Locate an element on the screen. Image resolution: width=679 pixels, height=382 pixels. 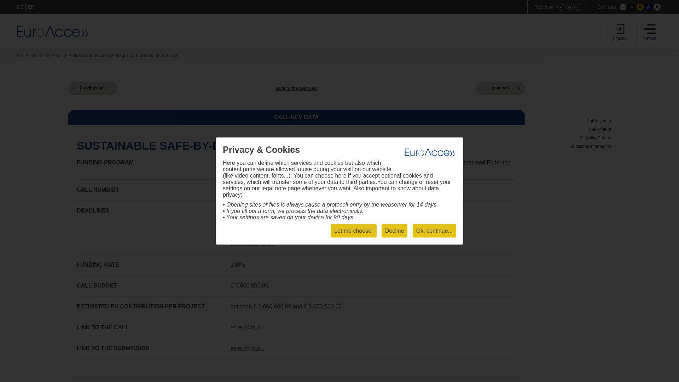
Black on yellow is located at coordinates (640, 7).